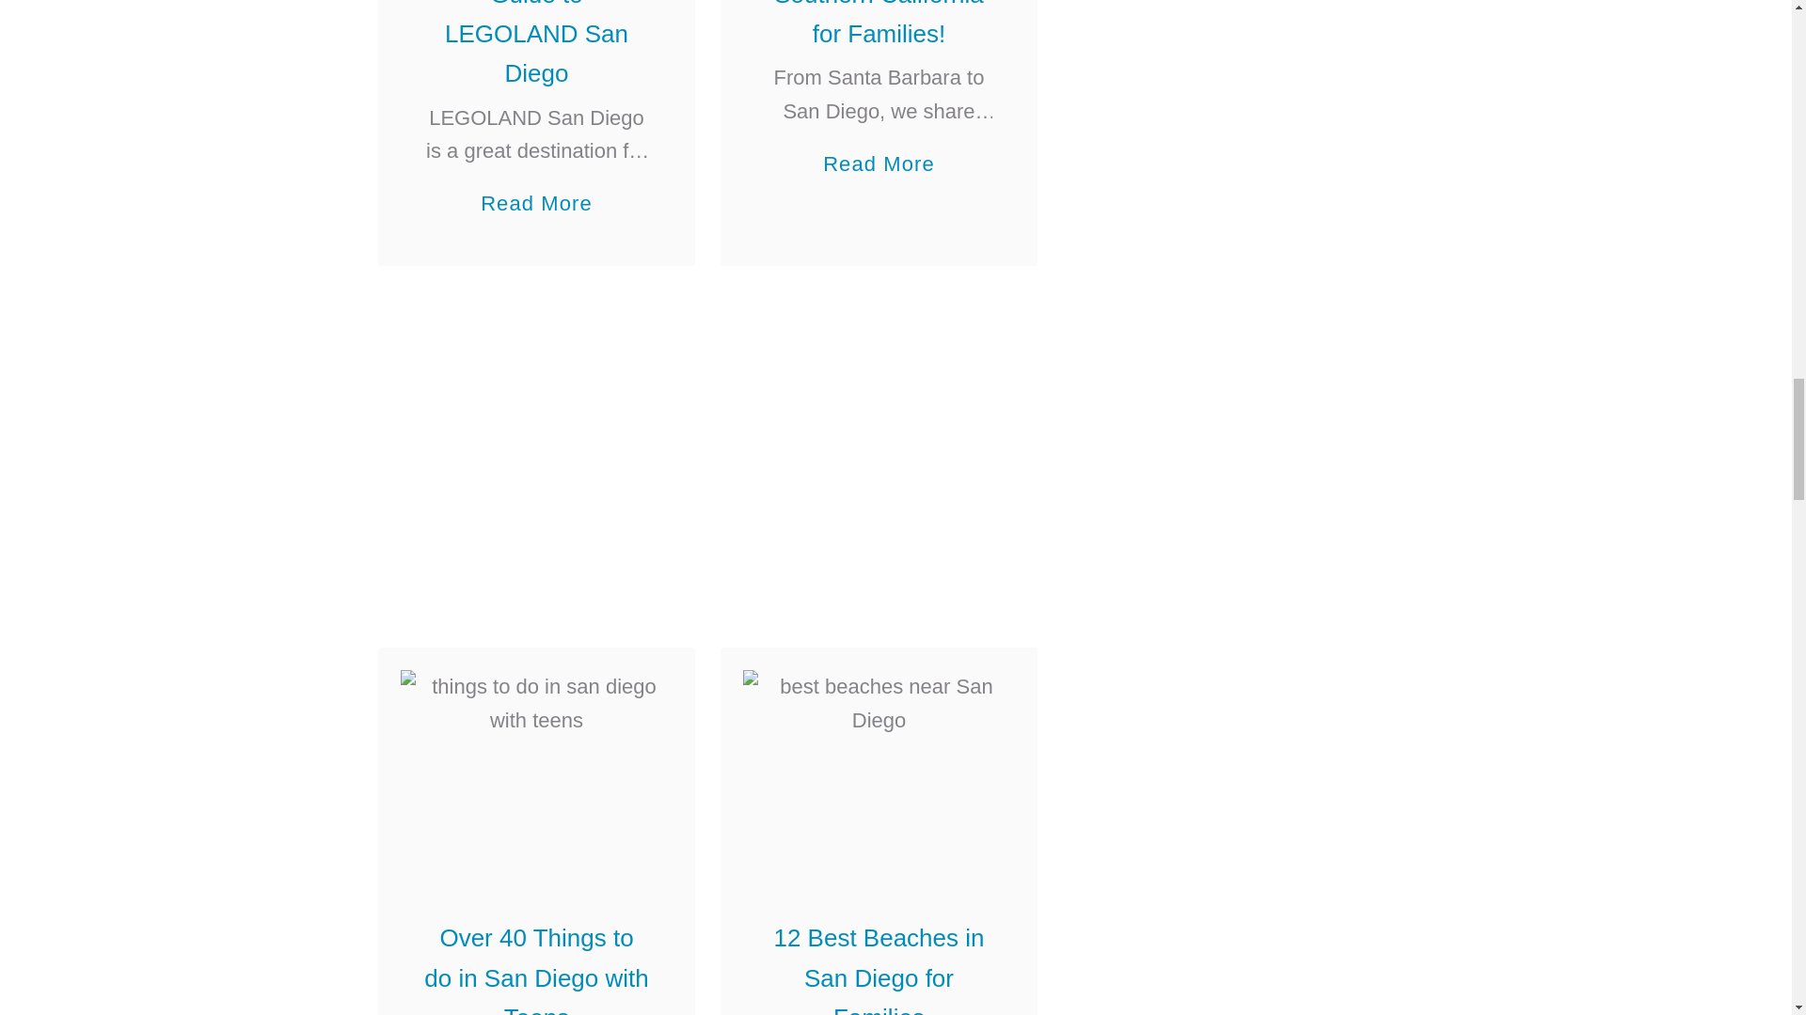 The width and height of the screenshot is (1806, 1015). What do you see at coordinates (536, 771) in the screenshot?
I see `Over 40 Things to do in San Diego with Teens` at bounding box center [536, 771].